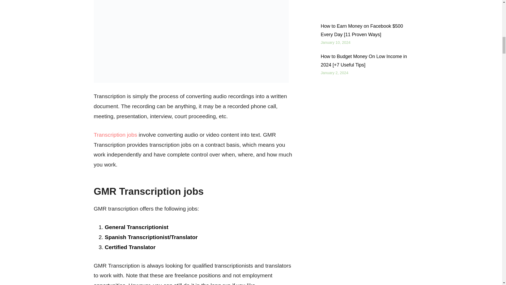 The width and height of the screenshot is (506, 285). What do you see at coordinates (115, 135) in the screenshot?
I see `Transcription jobs` at bounding box center [115, 135].